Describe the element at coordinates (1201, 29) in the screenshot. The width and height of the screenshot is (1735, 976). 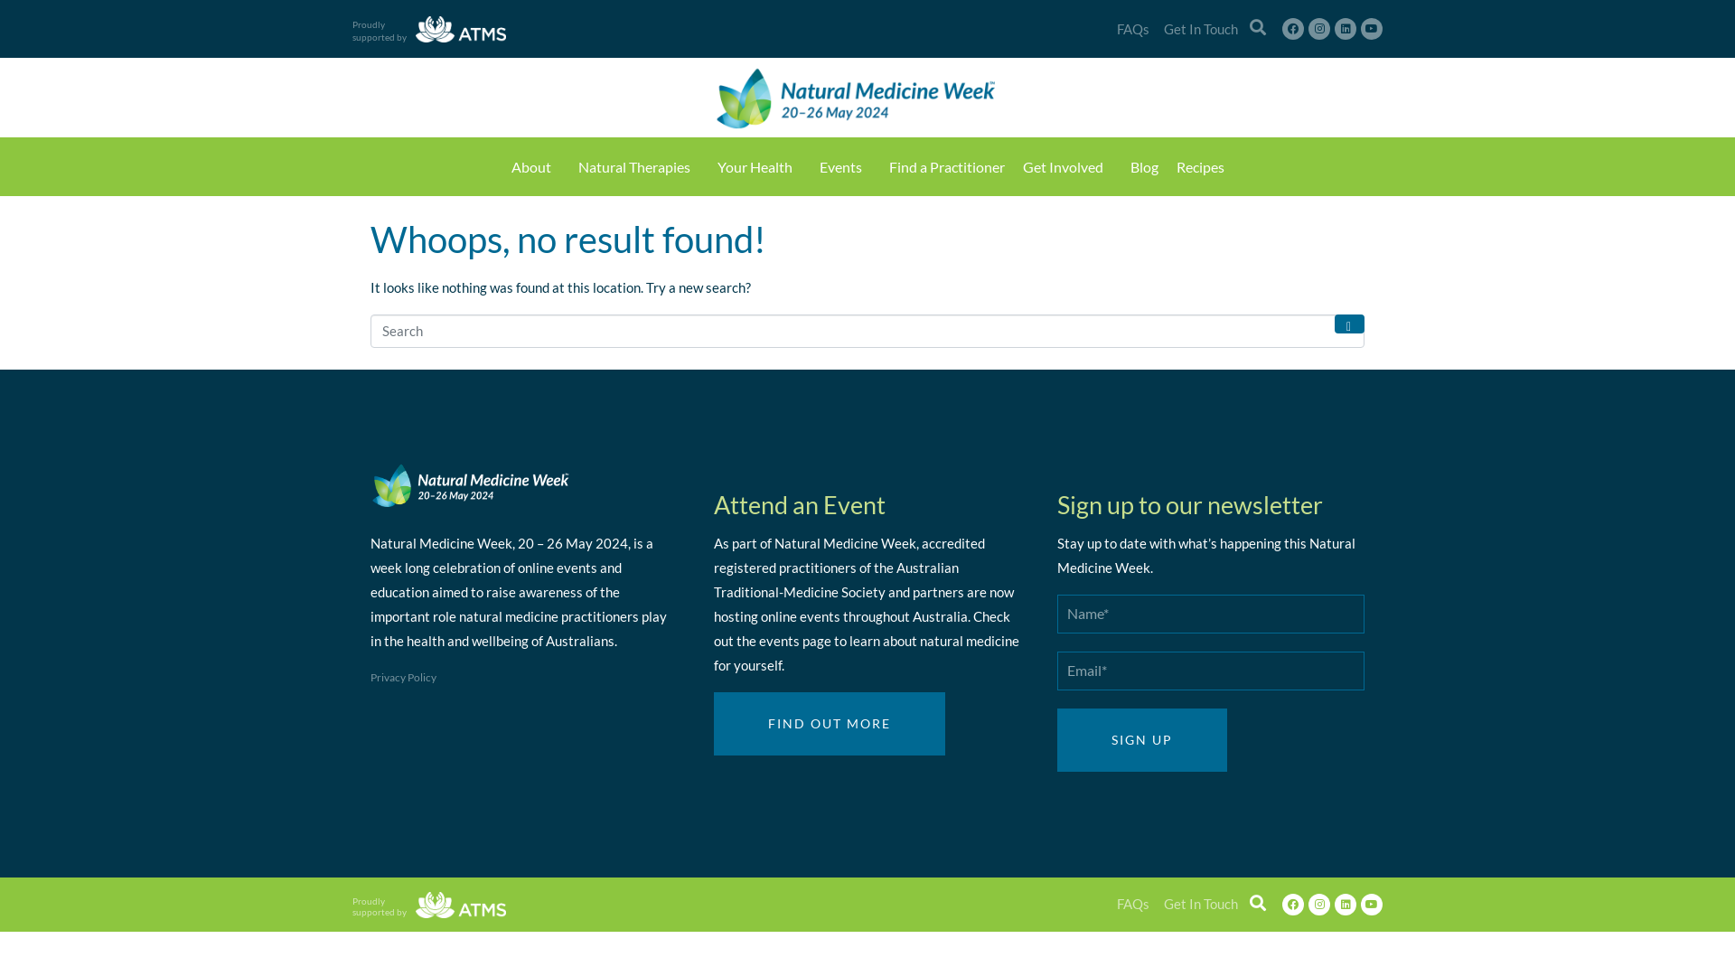
I see `Get In Touch` at that location.